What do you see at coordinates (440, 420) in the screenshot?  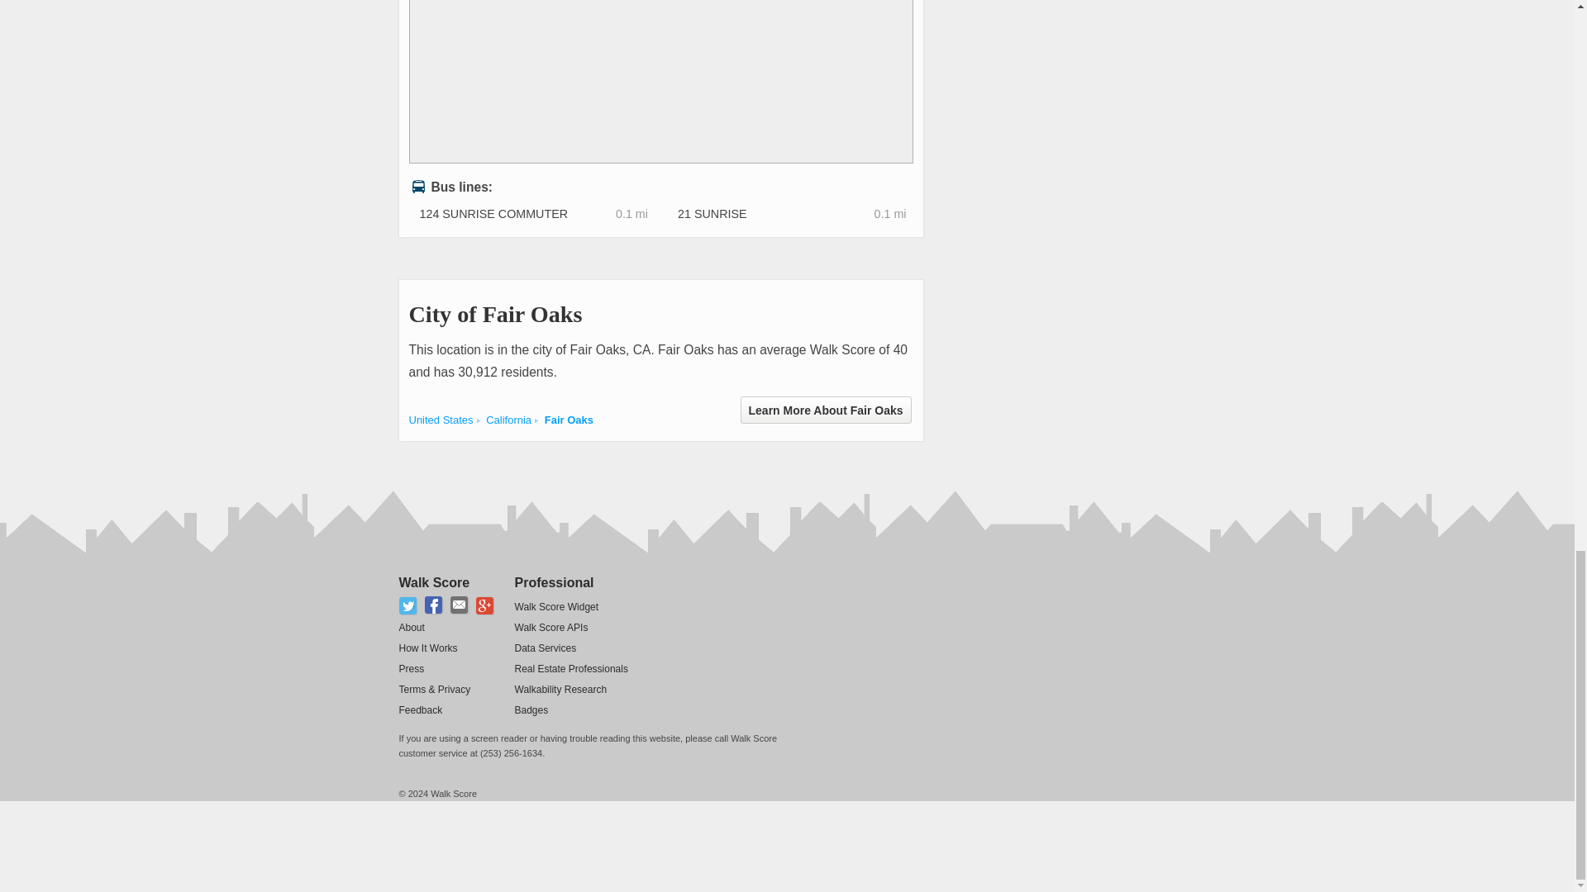 I see `United States` at bounding box center [440, 420].